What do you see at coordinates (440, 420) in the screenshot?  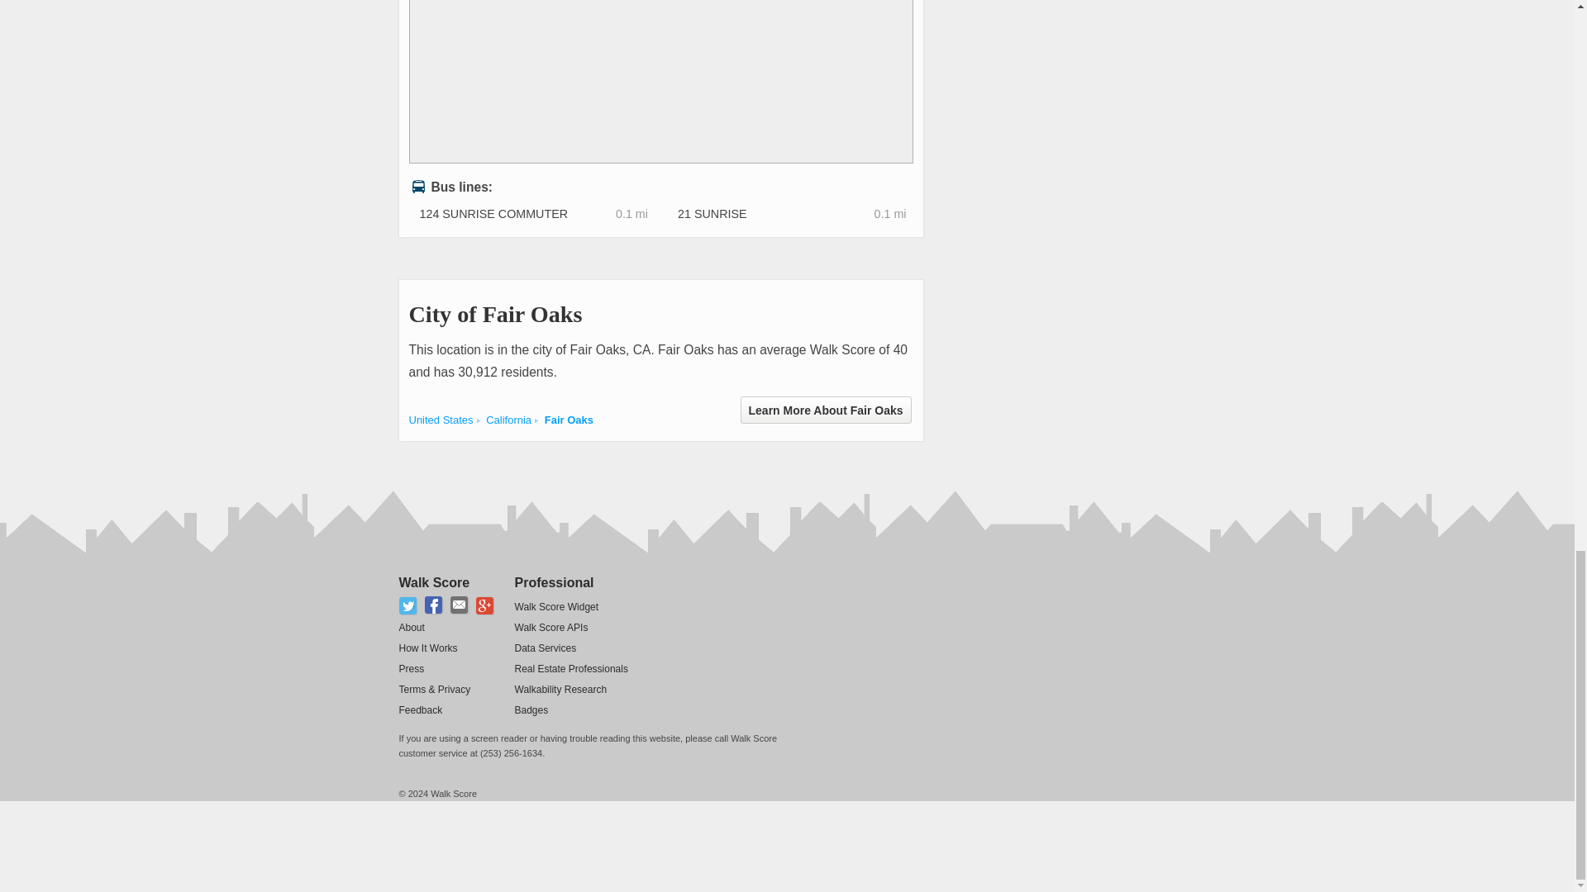 I see `United States` at bounding box center [440, 420].